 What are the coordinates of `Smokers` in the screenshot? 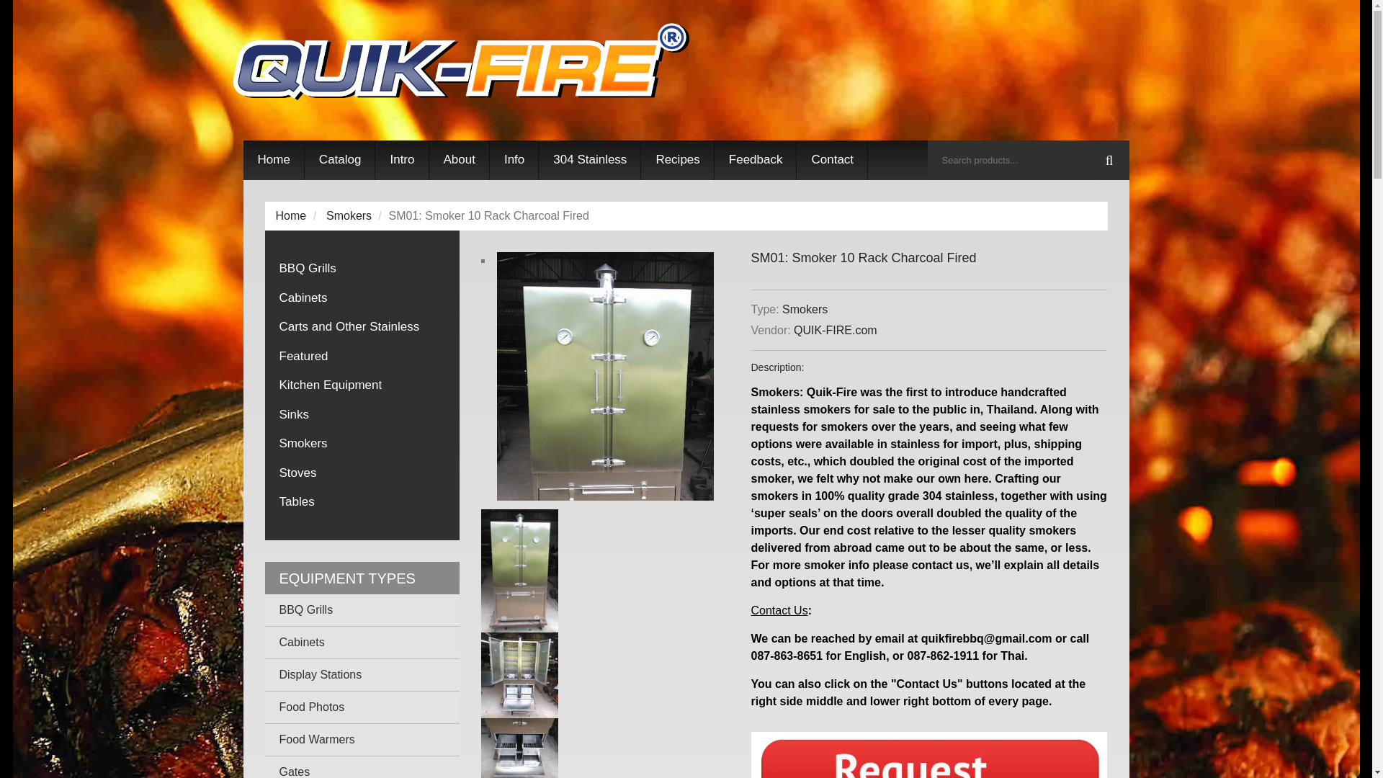 It's located at (805, 310).